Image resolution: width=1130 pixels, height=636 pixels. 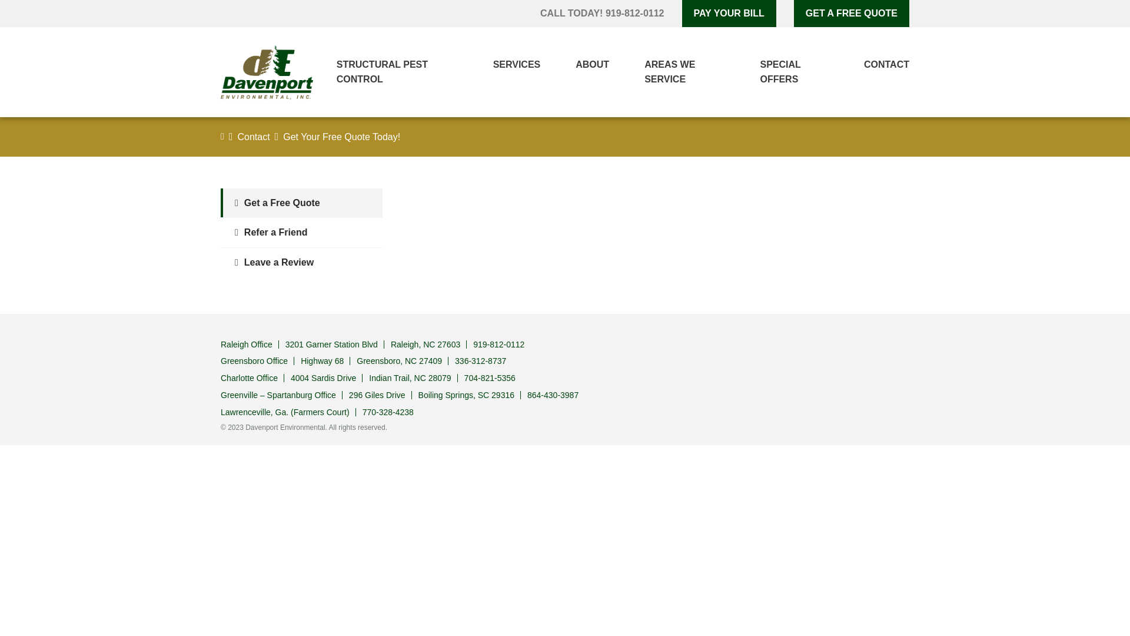 I want to click on PAY YOUR BILL, so click(x=729, y=14).